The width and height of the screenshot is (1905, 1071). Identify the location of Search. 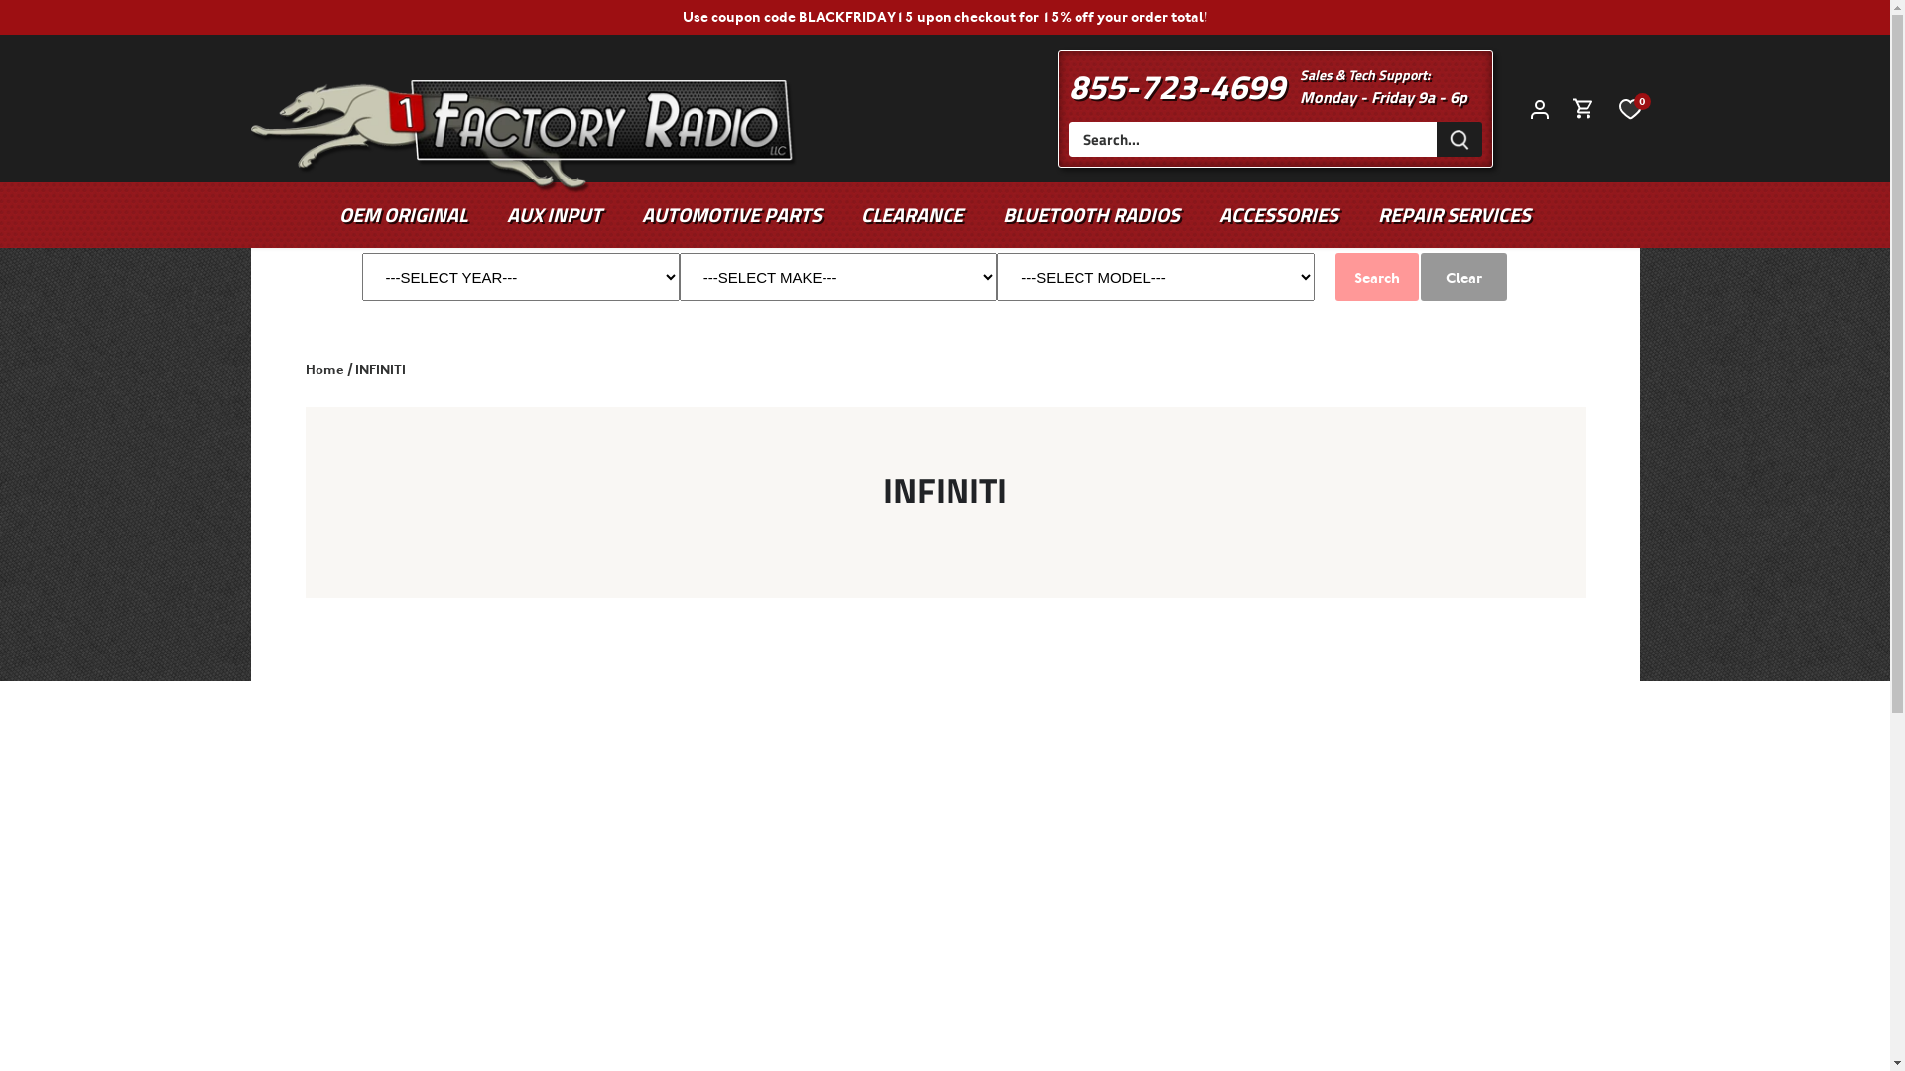
(1377, 278).